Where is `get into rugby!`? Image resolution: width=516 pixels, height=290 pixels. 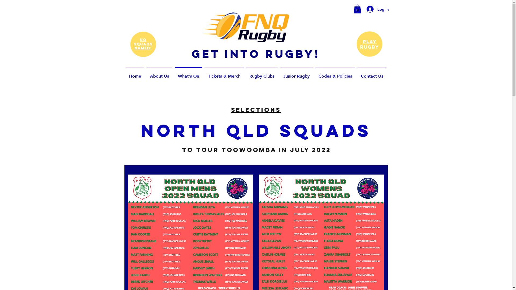
get into rugby! is located at coordinates (256, 54).